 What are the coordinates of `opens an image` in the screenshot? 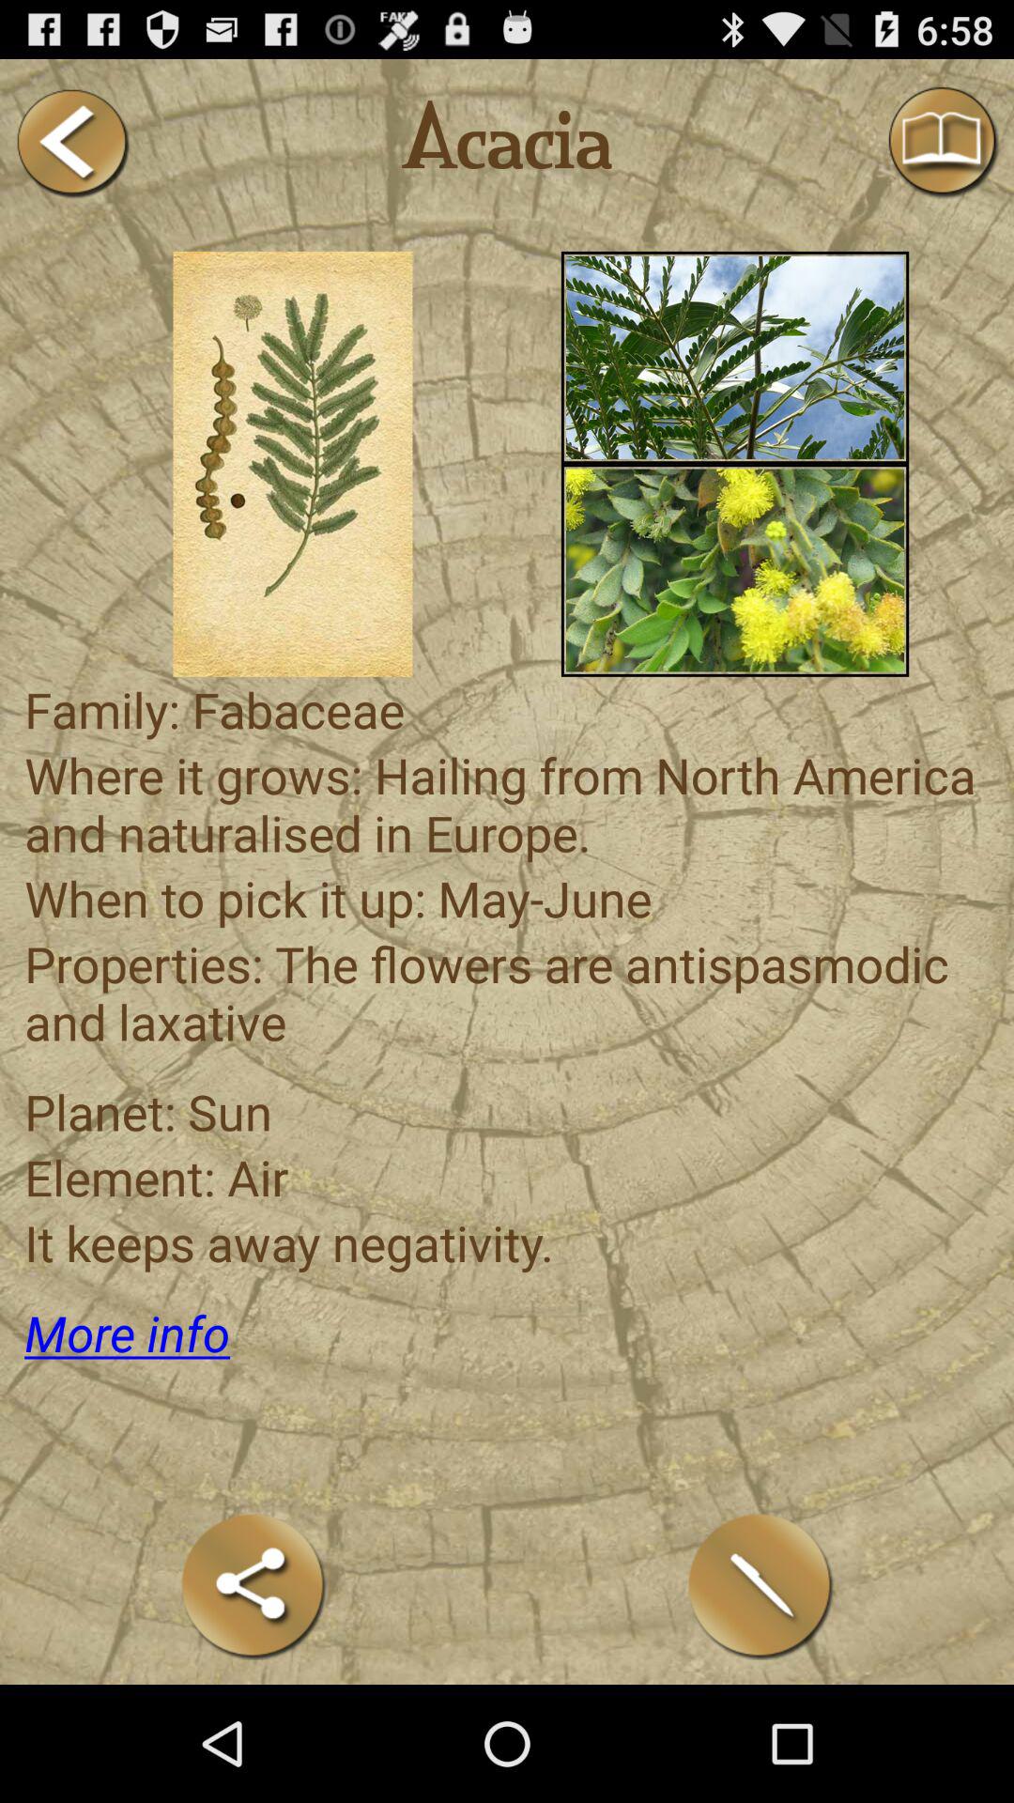 It's located at (293, 464).